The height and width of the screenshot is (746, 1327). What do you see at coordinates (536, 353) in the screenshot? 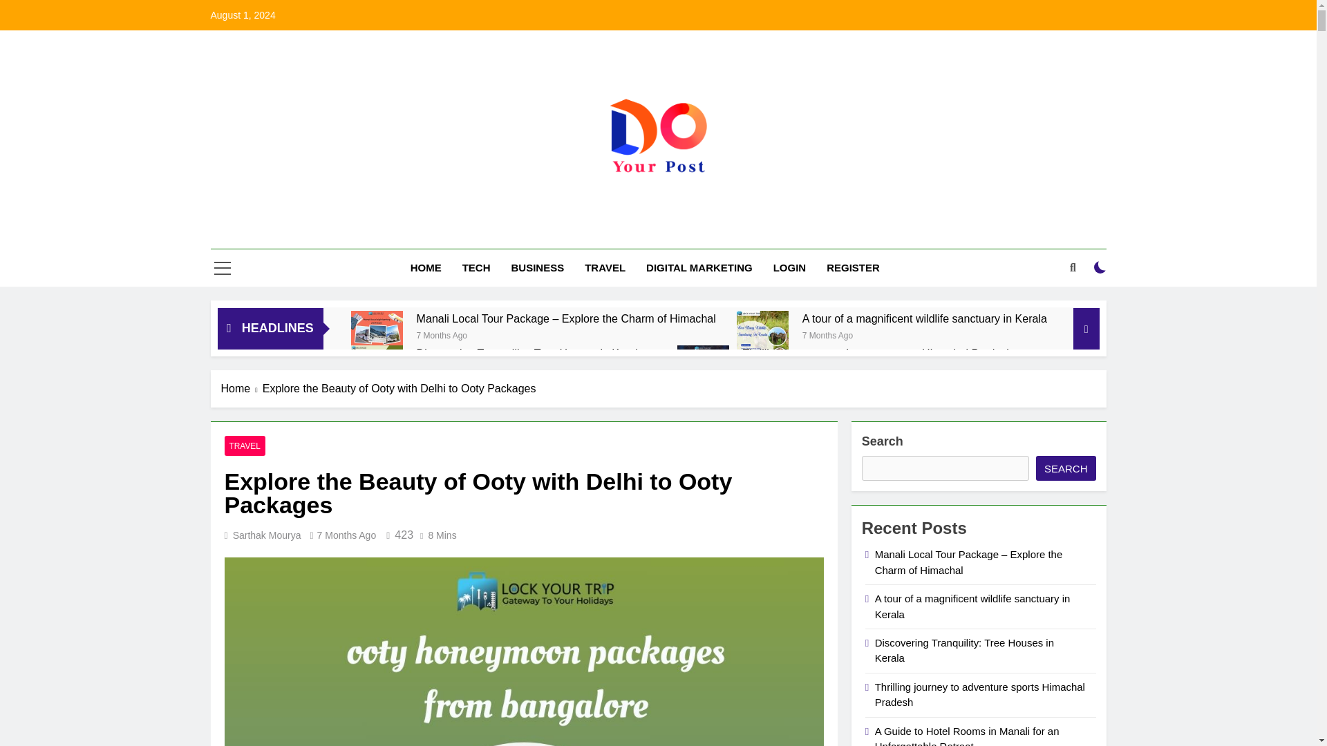
I see `Discovering Tranquility: Tree Houses in Kerala    ` at bounding box center [536, 353].